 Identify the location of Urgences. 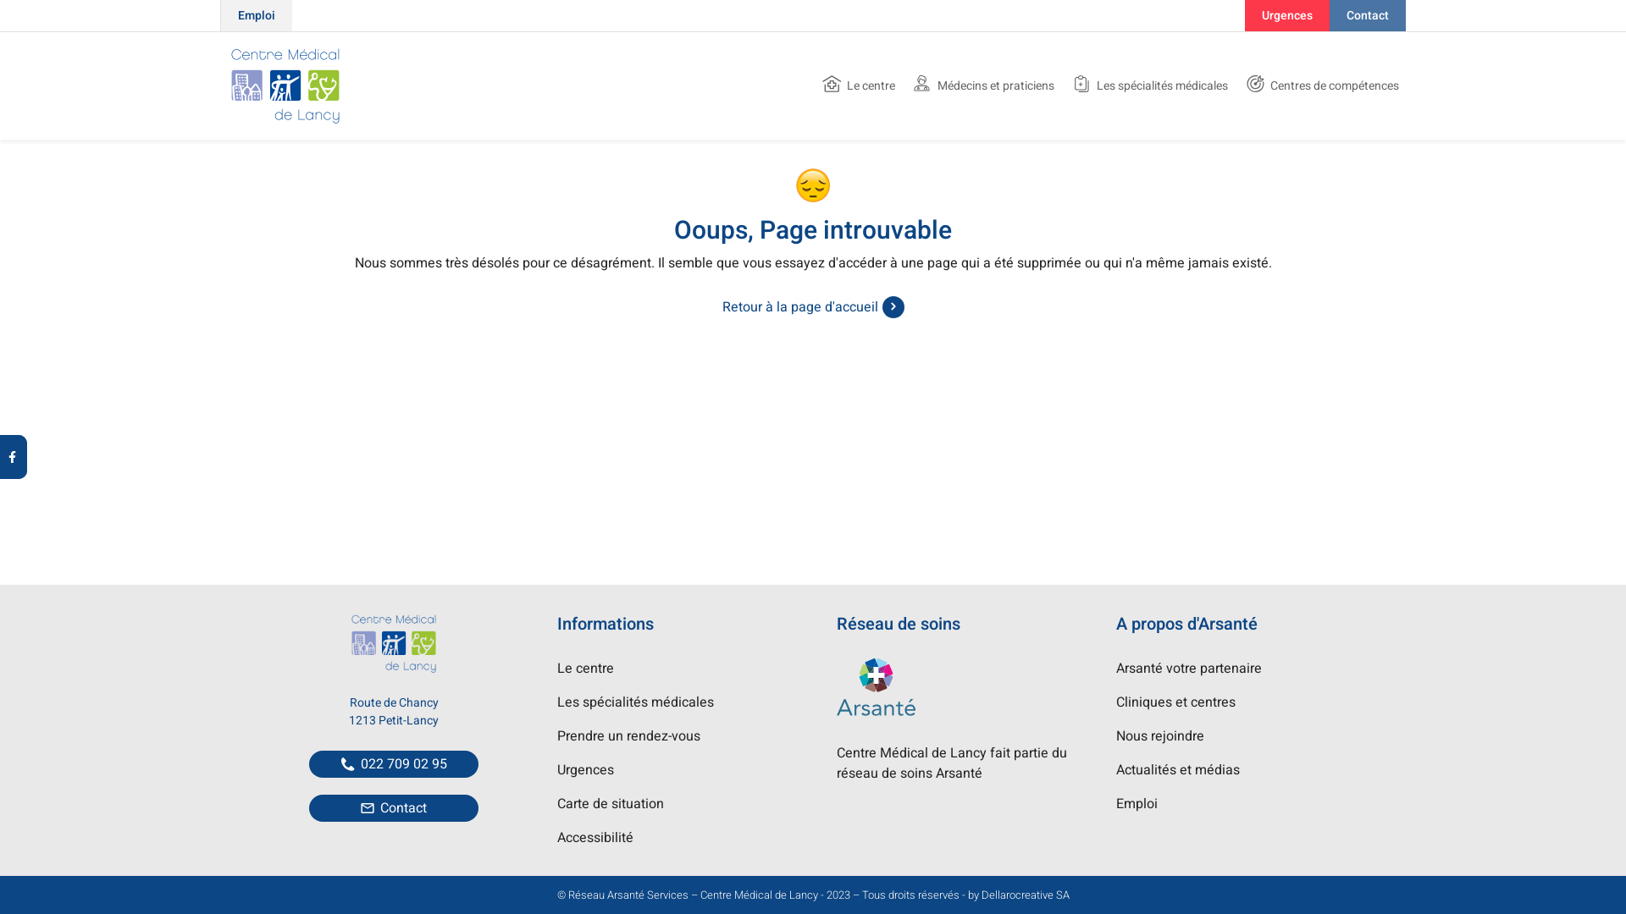
(586, 770).